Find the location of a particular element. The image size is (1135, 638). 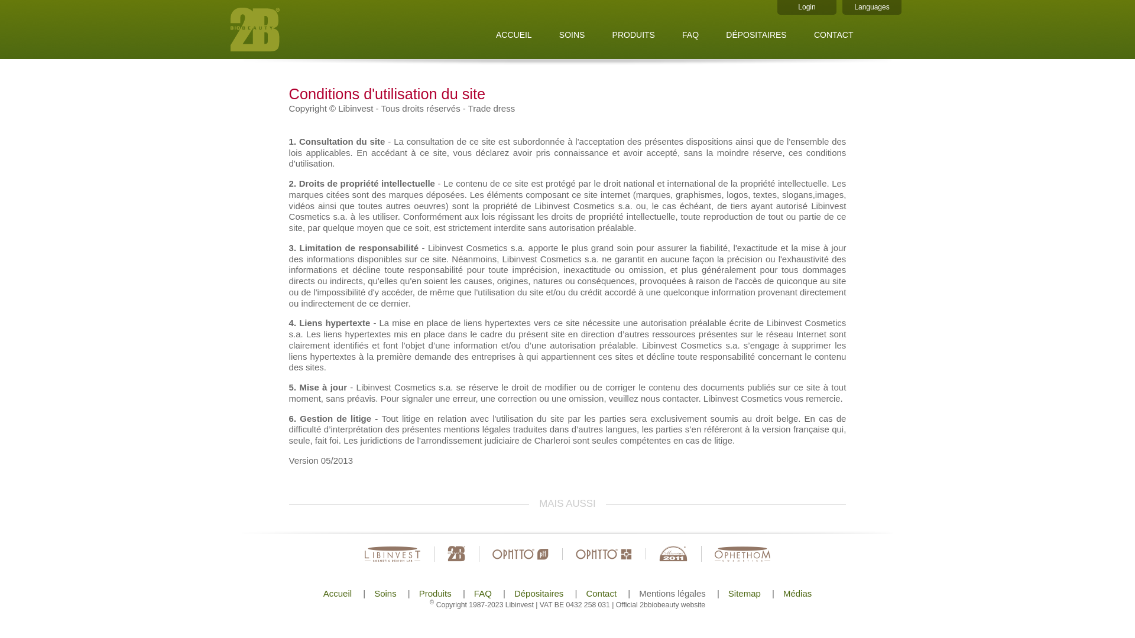

Soins is located at coordinates (385, 593).